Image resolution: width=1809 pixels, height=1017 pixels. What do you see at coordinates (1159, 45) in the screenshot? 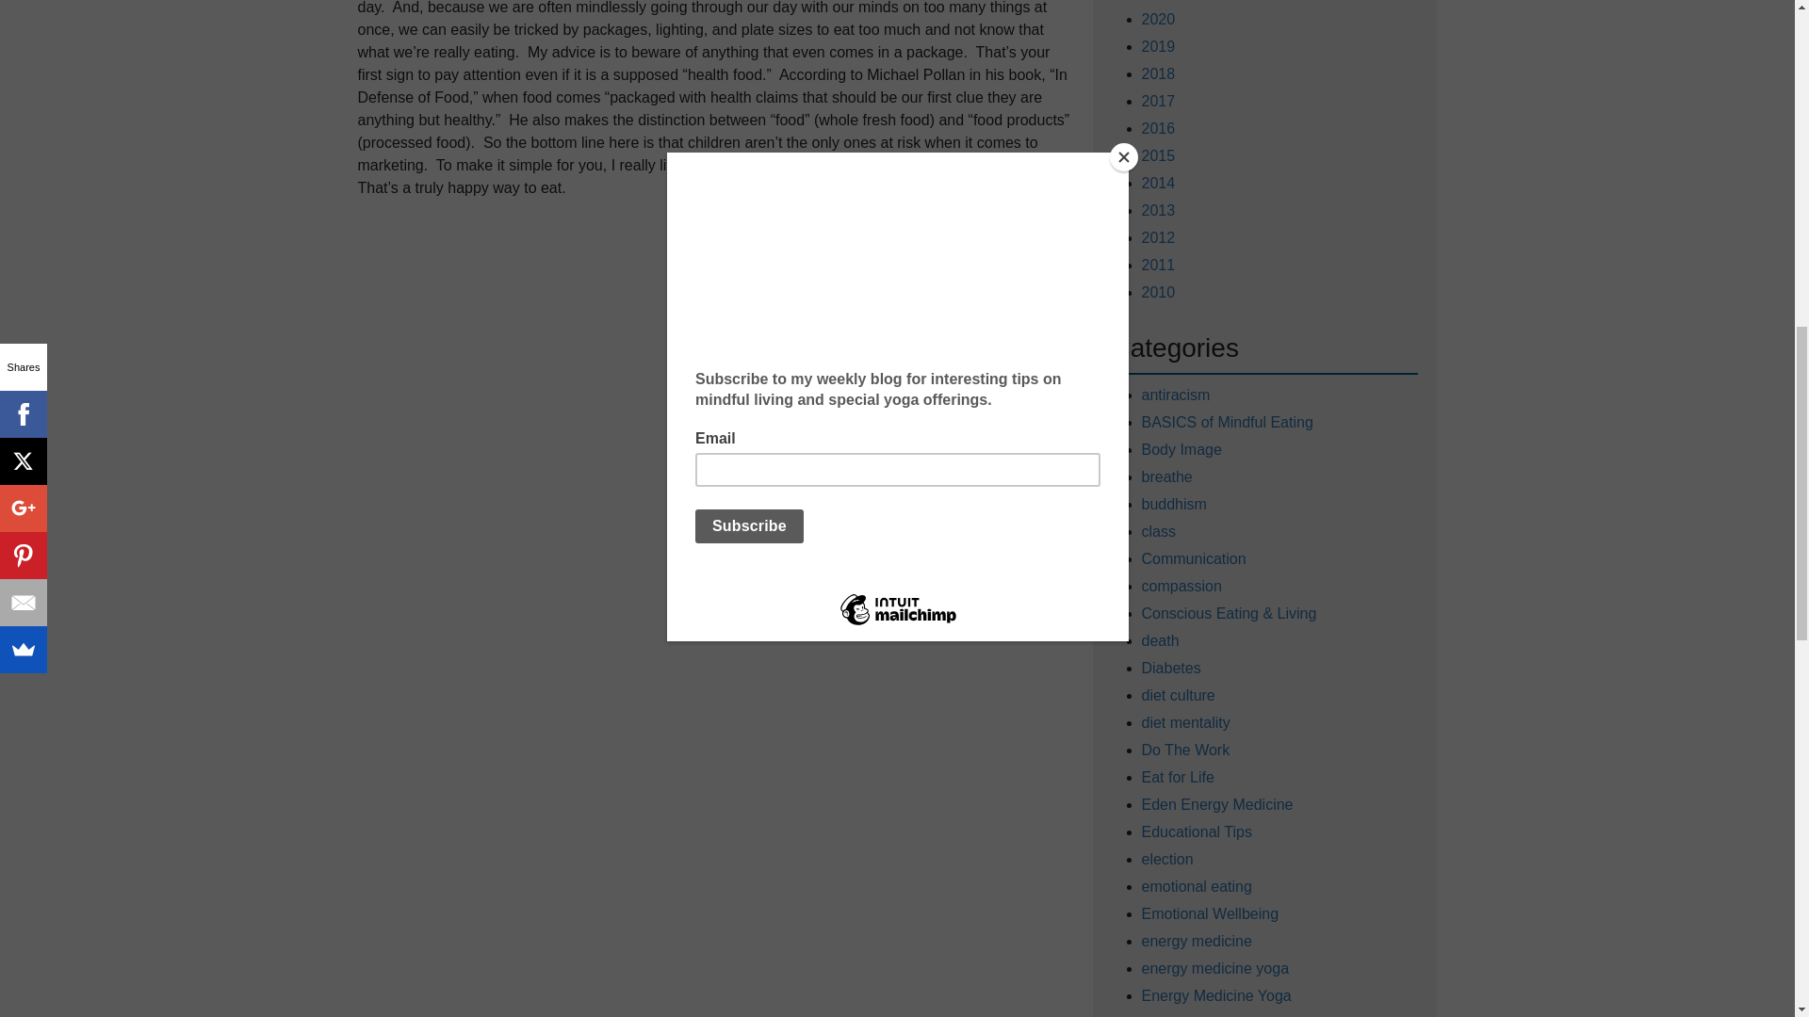
I see `2019` at bounding box center [1159, 45].